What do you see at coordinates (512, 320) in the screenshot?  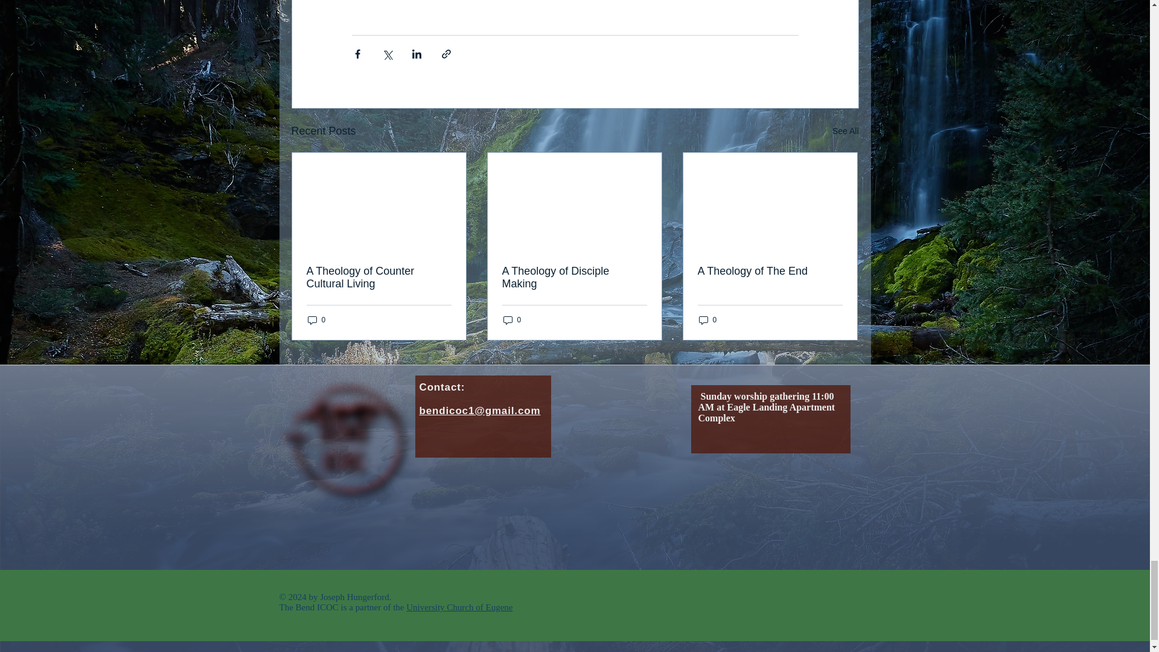 I see `0` at bounding box center [512, 320].